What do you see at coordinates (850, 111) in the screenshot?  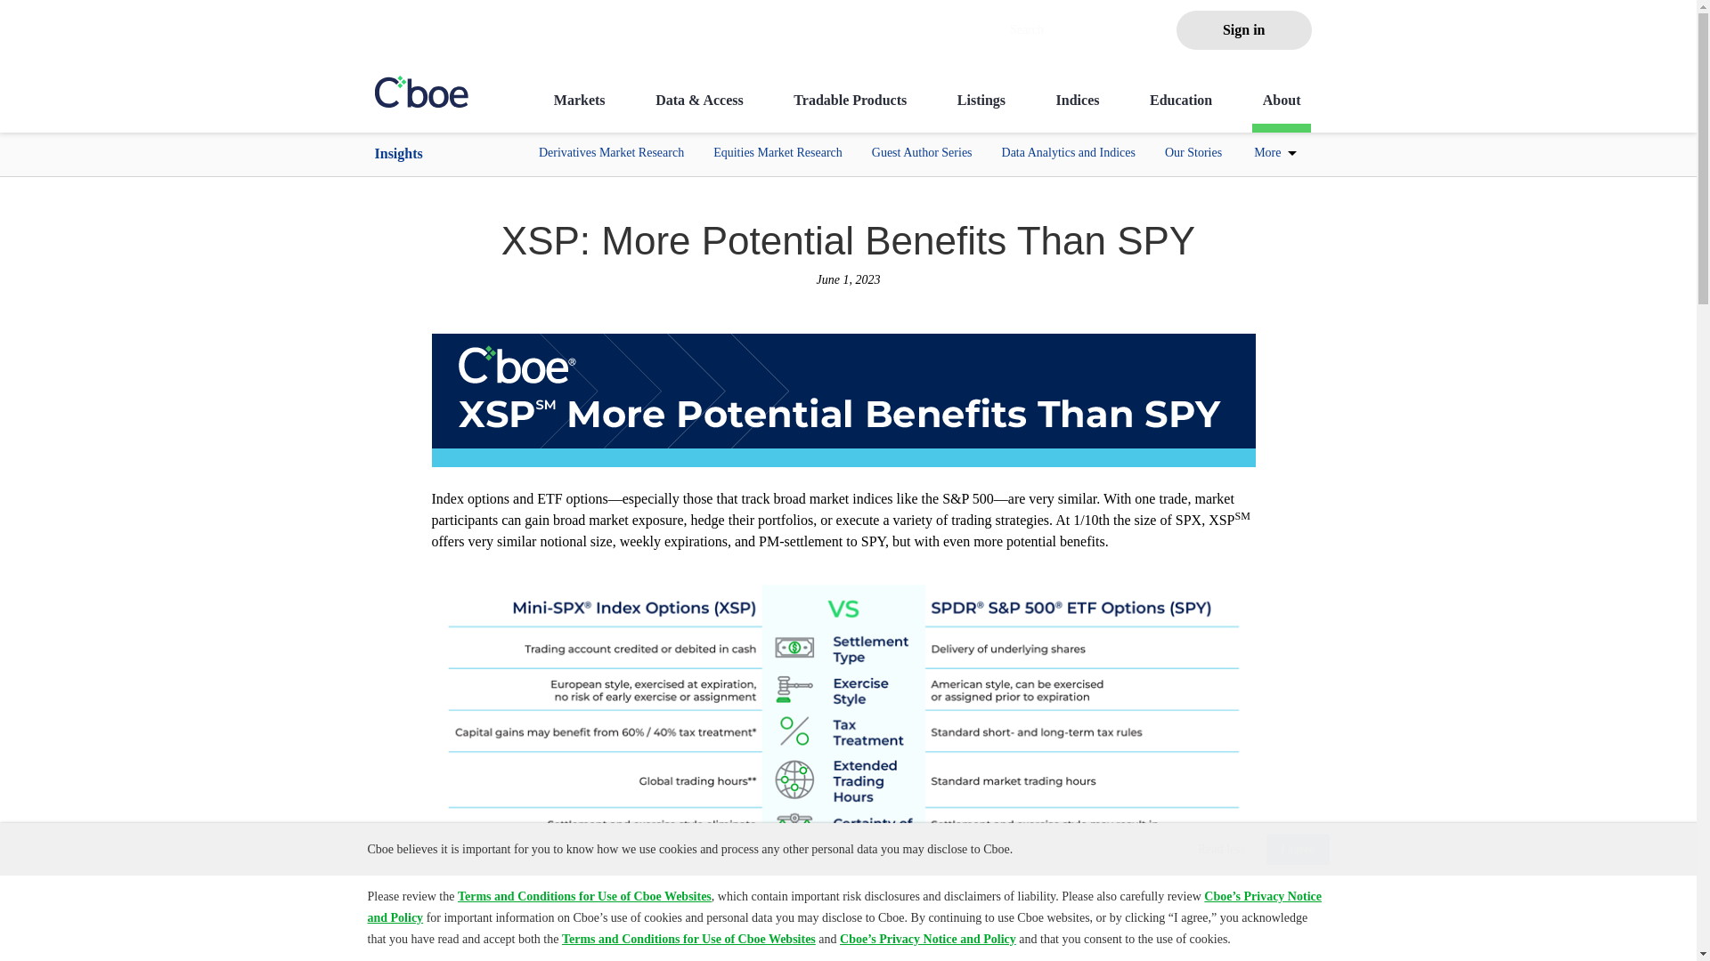 I see `Tradable Products` at bounding box center [850, 111].